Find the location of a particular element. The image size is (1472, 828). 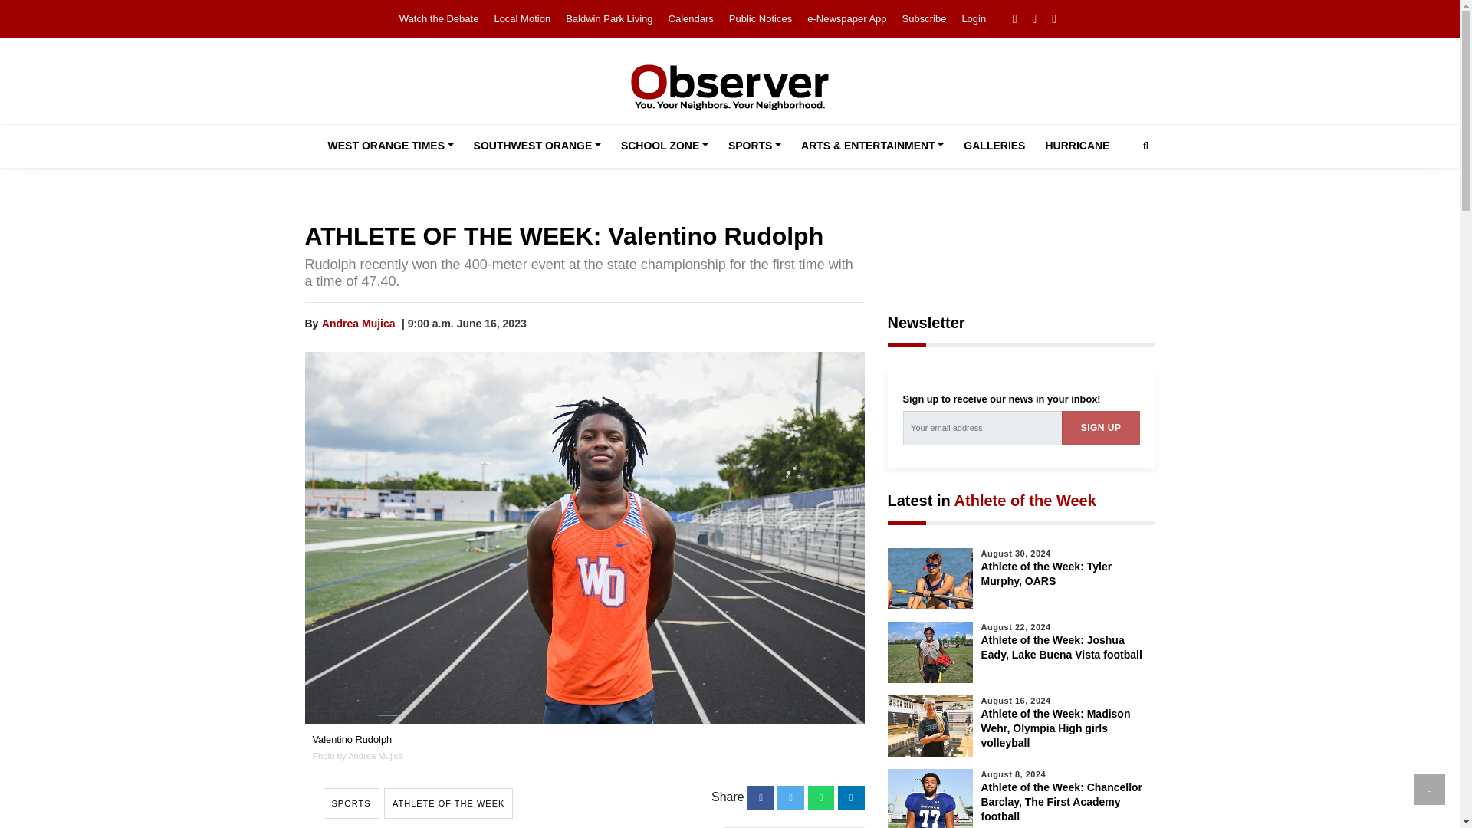

SOUTHWEST ORANGE is located at coordinates (537, 146).